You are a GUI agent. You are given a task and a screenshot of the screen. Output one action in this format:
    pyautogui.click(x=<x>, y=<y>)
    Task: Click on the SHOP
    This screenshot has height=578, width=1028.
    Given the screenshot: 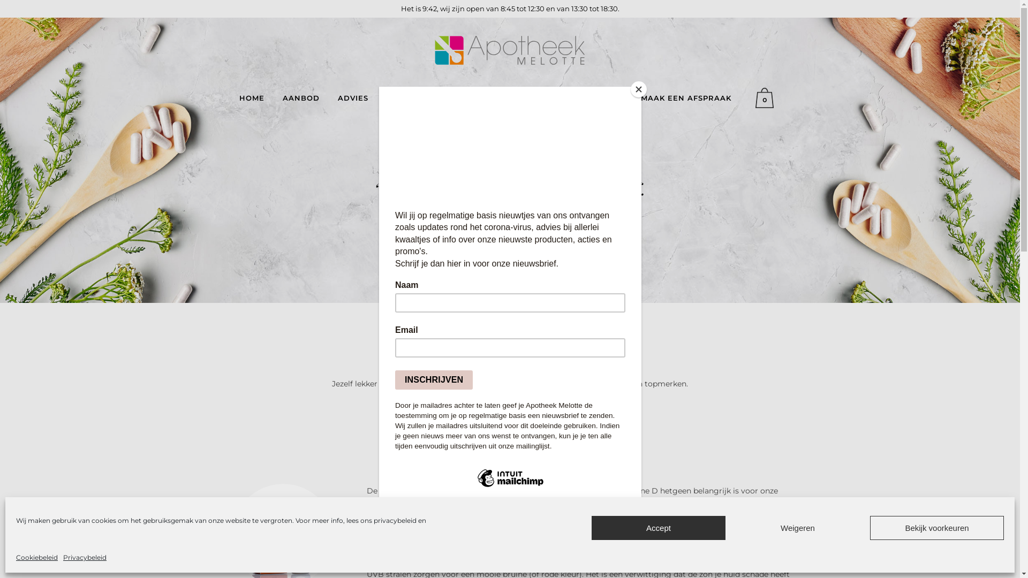 What is the action you would take?
    pyautogui.click(x=573, y=98)
    